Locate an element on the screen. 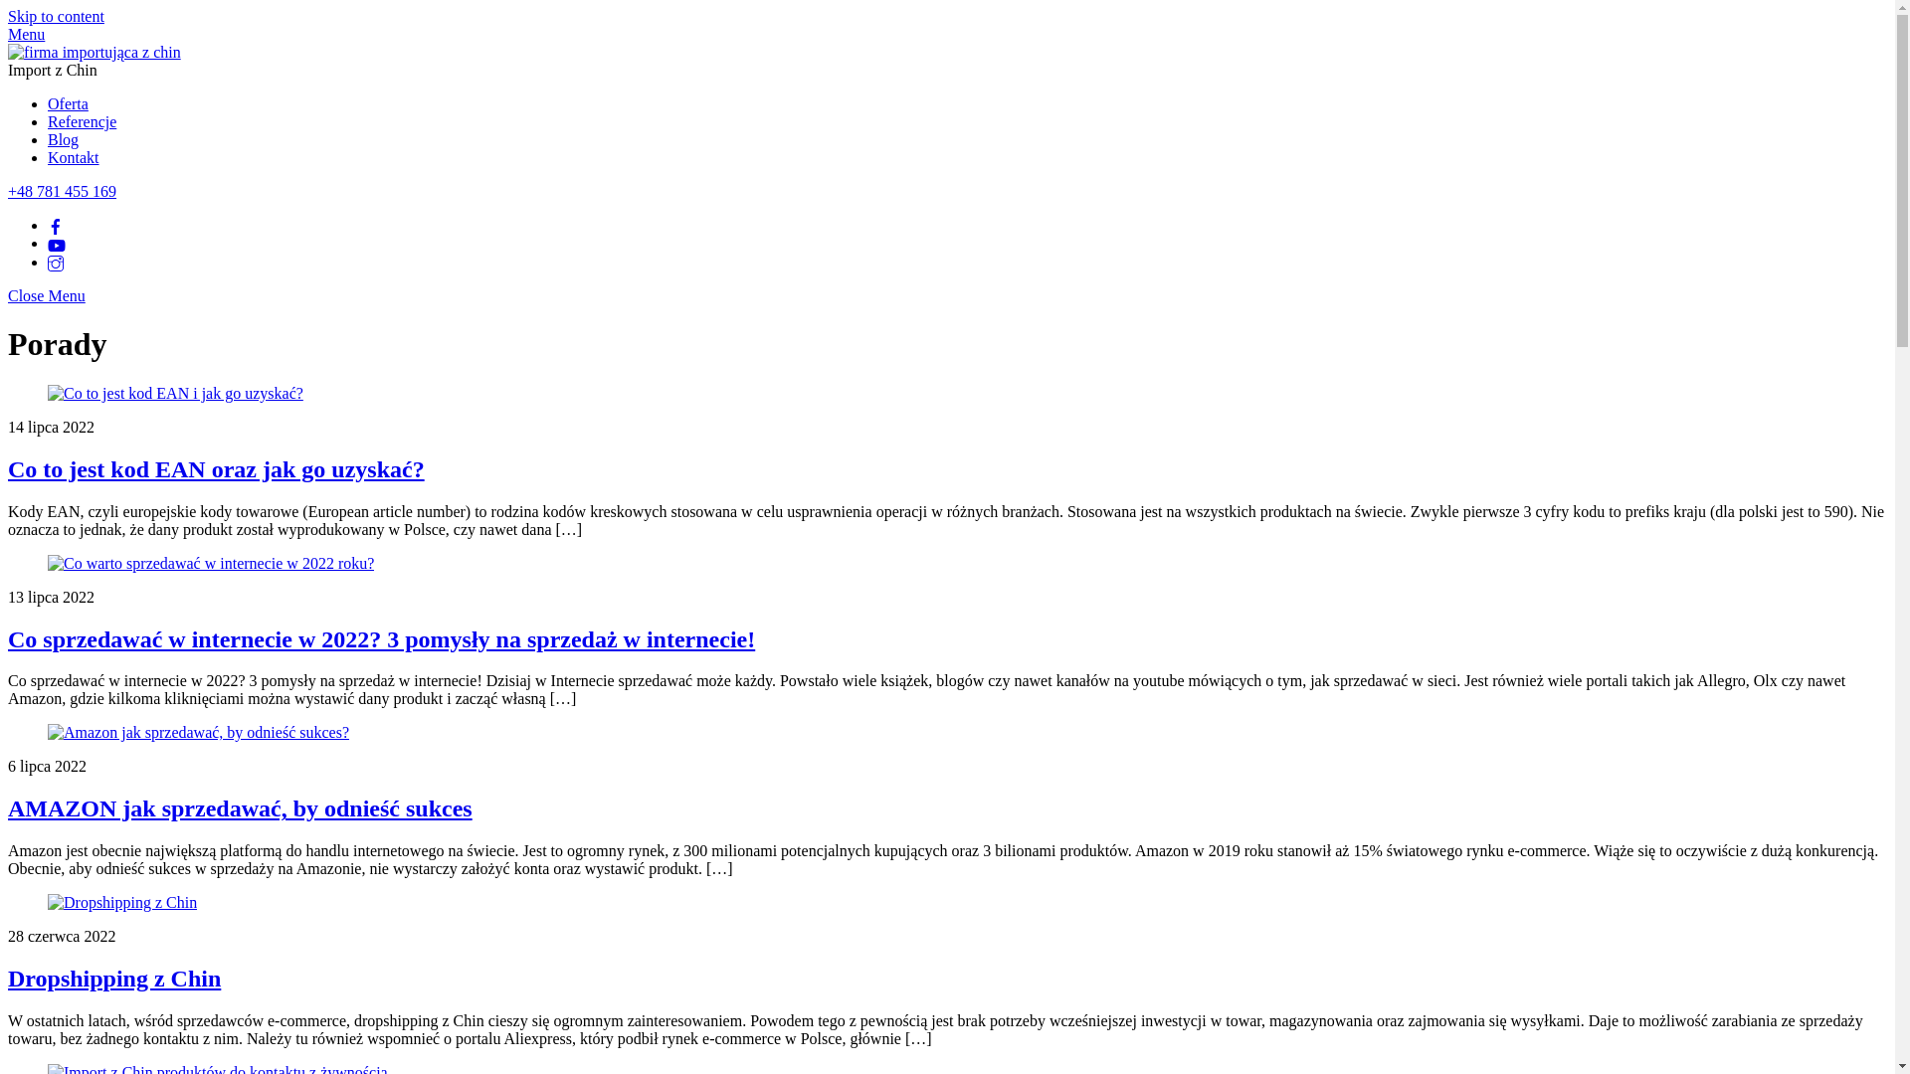 This screenshot has width=1910, height=1074. Menu is located at coordinates (26, 34).